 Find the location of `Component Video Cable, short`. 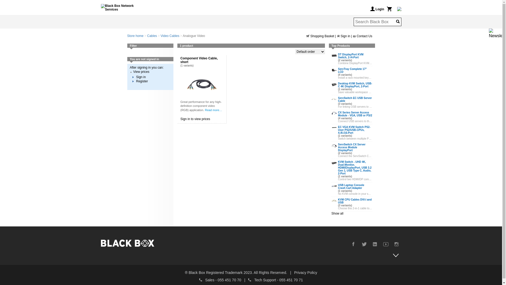

Component Video Cable, short is located at coordinates (202, 84).